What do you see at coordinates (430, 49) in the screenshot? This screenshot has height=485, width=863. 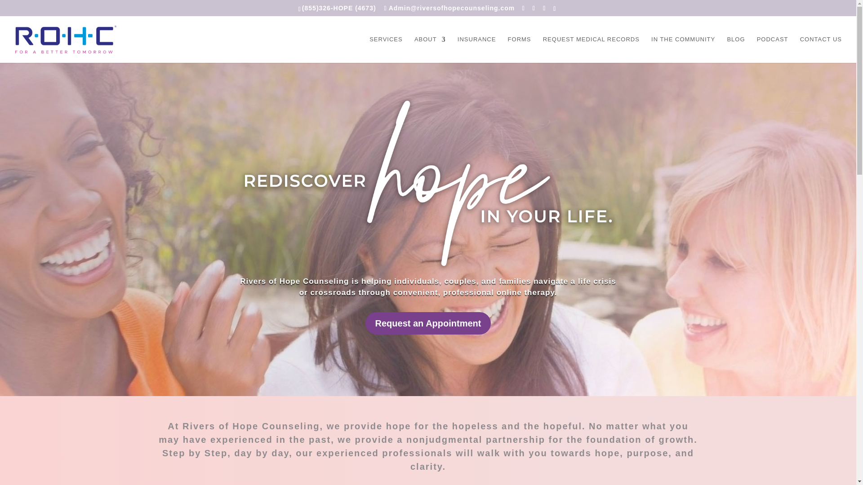 I see `ABOUT` at bounding box center [430, 49].